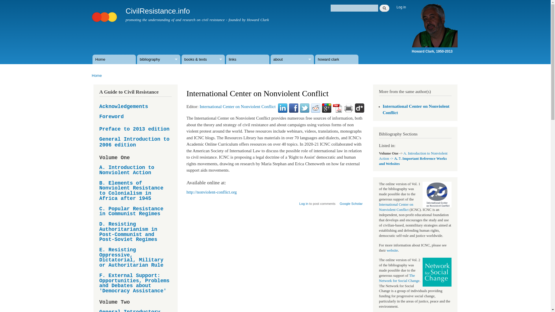  What do you see at coordinates (114, 60) in the screenshot?
I see `Home` at bounding box center [114, 60].